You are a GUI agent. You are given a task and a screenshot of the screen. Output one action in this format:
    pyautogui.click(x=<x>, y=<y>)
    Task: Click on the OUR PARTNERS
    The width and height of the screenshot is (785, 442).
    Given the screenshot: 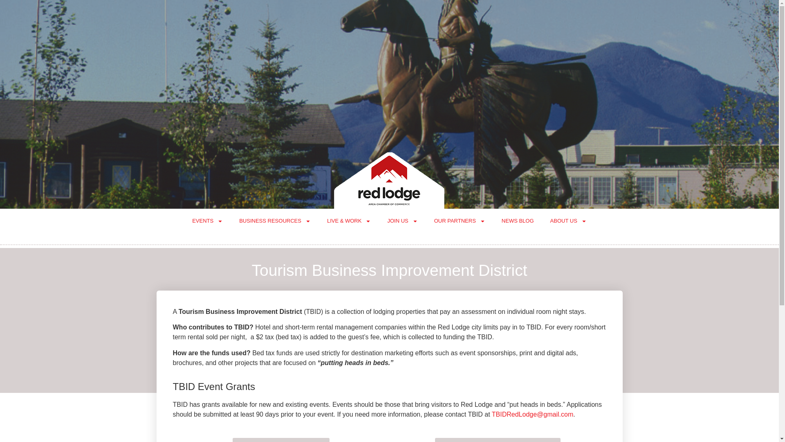 What is the action you would take?
    pyautogui.click(x=460, y=221)
    